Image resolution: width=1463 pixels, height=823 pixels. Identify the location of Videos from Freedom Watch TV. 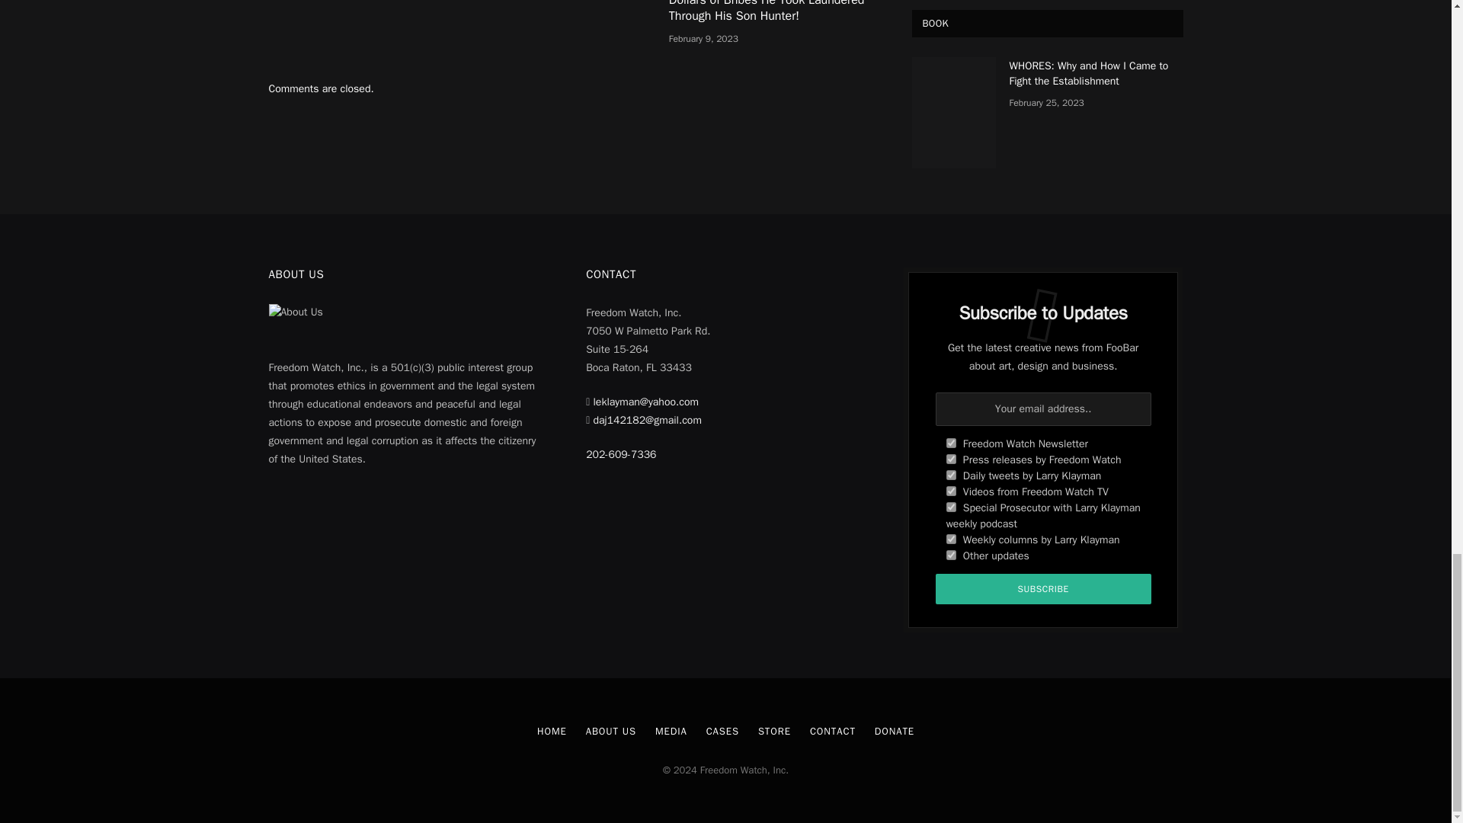
(951, 491).